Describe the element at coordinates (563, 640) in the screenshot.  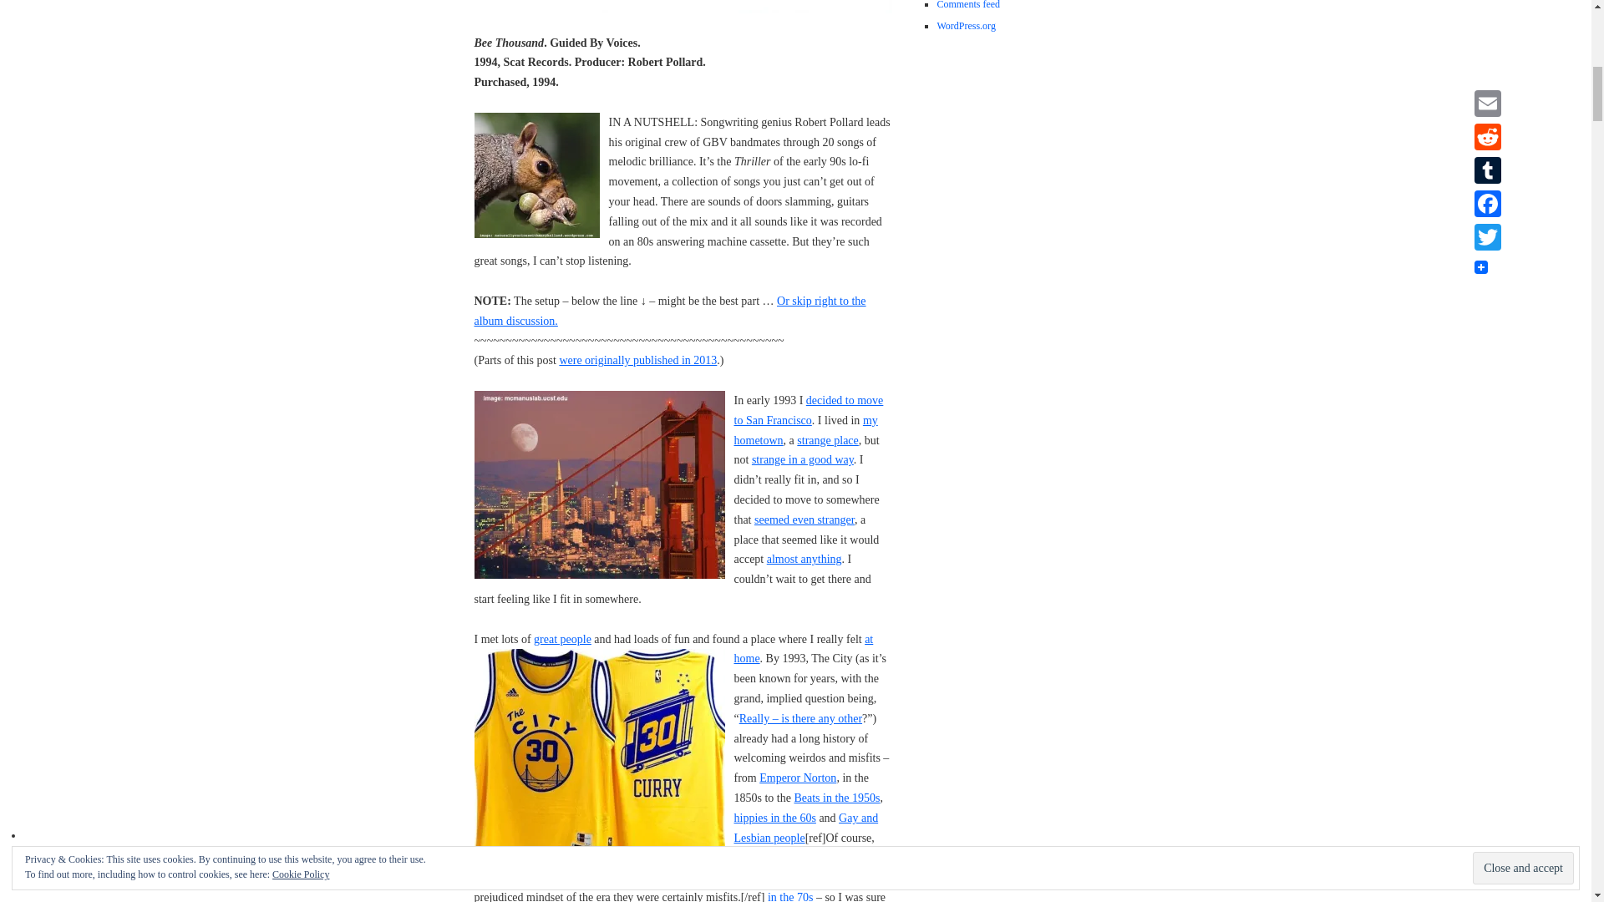
I see `great people` at that location.